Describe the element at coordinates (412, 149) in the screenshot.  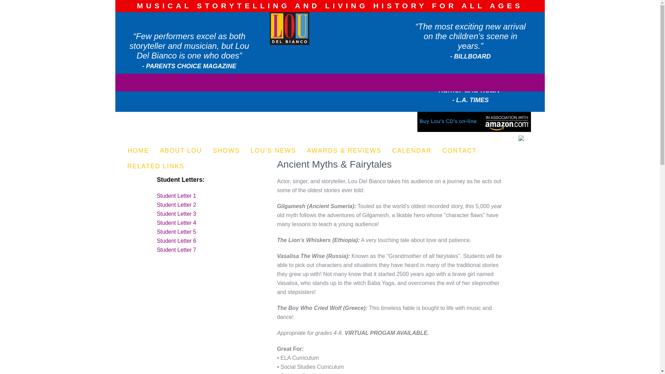
I see `CALENDAR` at that location.